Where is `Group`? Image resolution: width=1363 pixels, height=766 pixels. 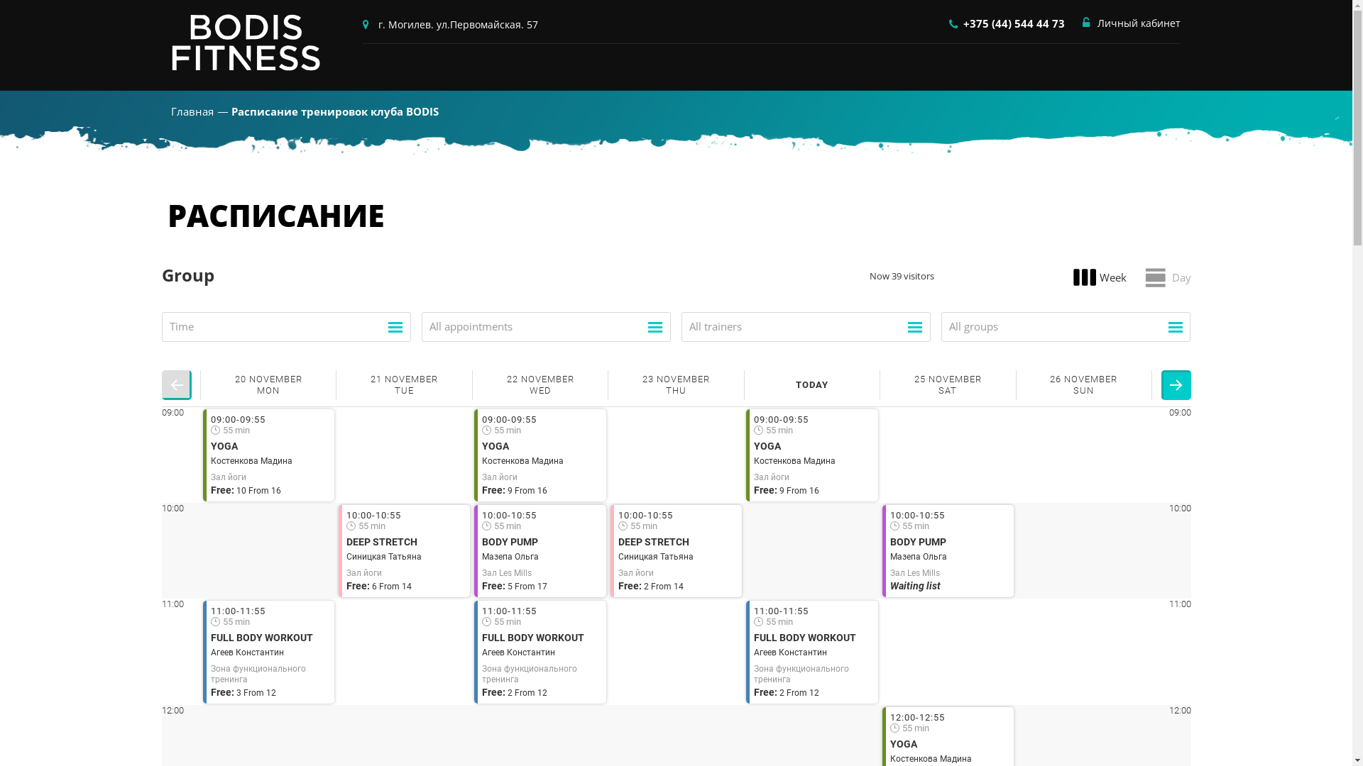
Group is located at coordinates (188, 275).